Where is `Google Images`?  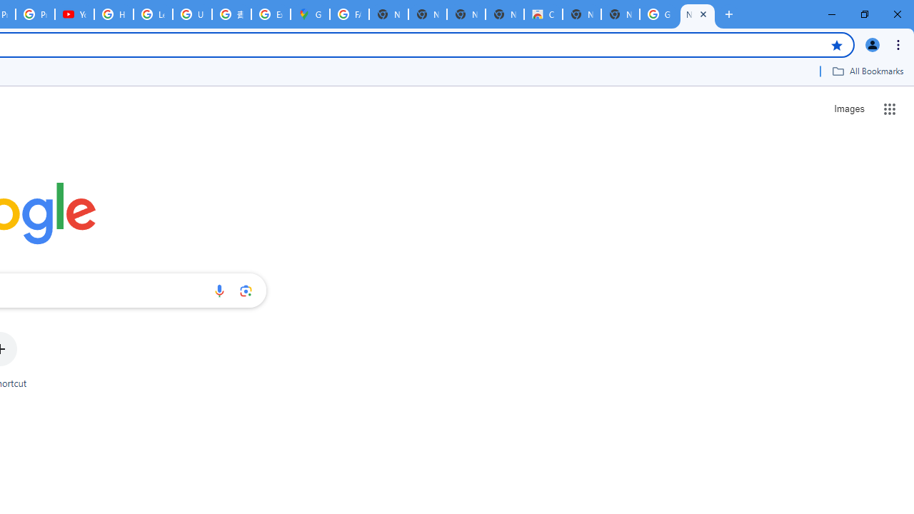 Google Images is located at coordinates (658, 14).